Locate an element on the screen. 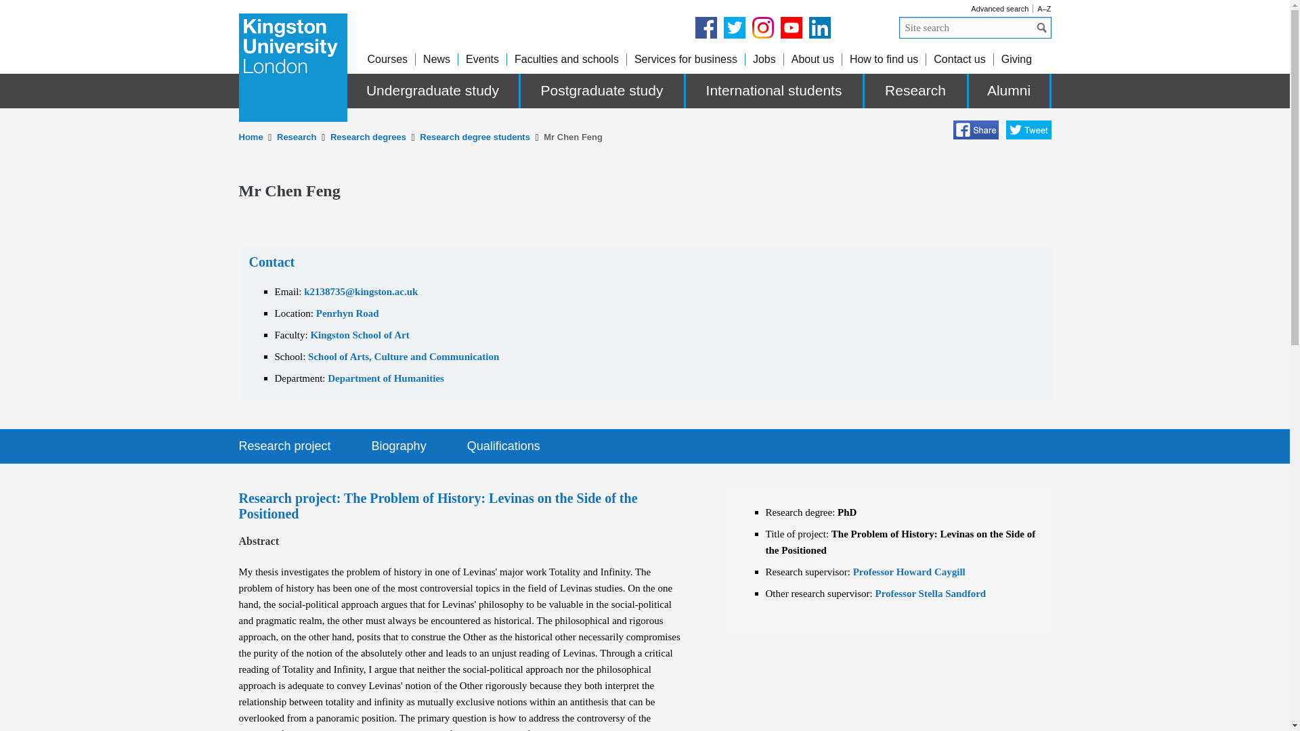 The height and width of the screenshot is (731, 1300). Facebook is located at coordinates (705, 27).